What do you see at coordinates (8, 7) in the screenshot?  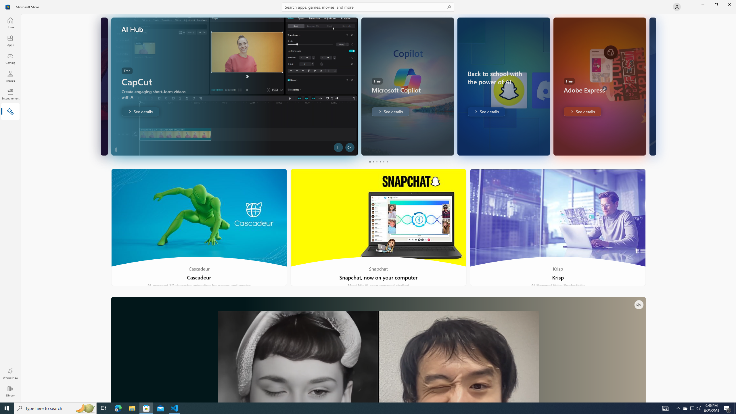 I see `Class: Image` at bounding box center [8, 7].